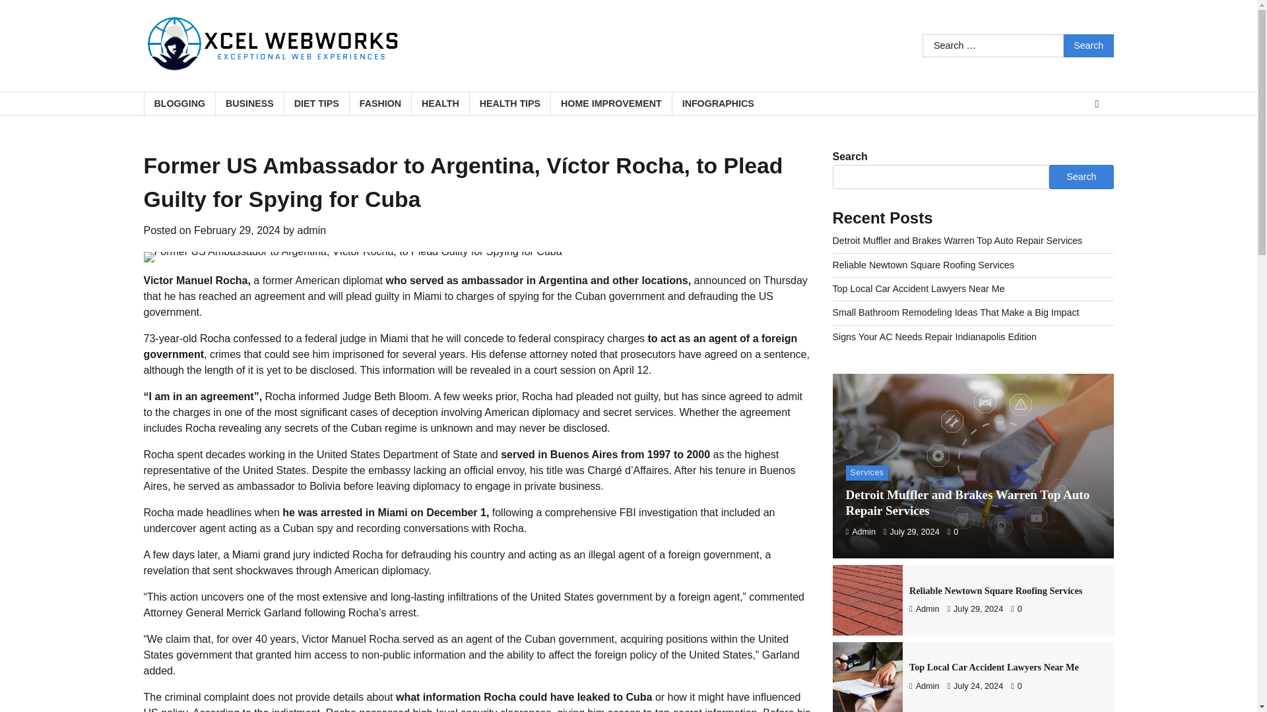 The width and height of the screenshot is (1267, 712). Describe the element at coordinates (1089, 45) in the screenshot. I see `Search` at that location.